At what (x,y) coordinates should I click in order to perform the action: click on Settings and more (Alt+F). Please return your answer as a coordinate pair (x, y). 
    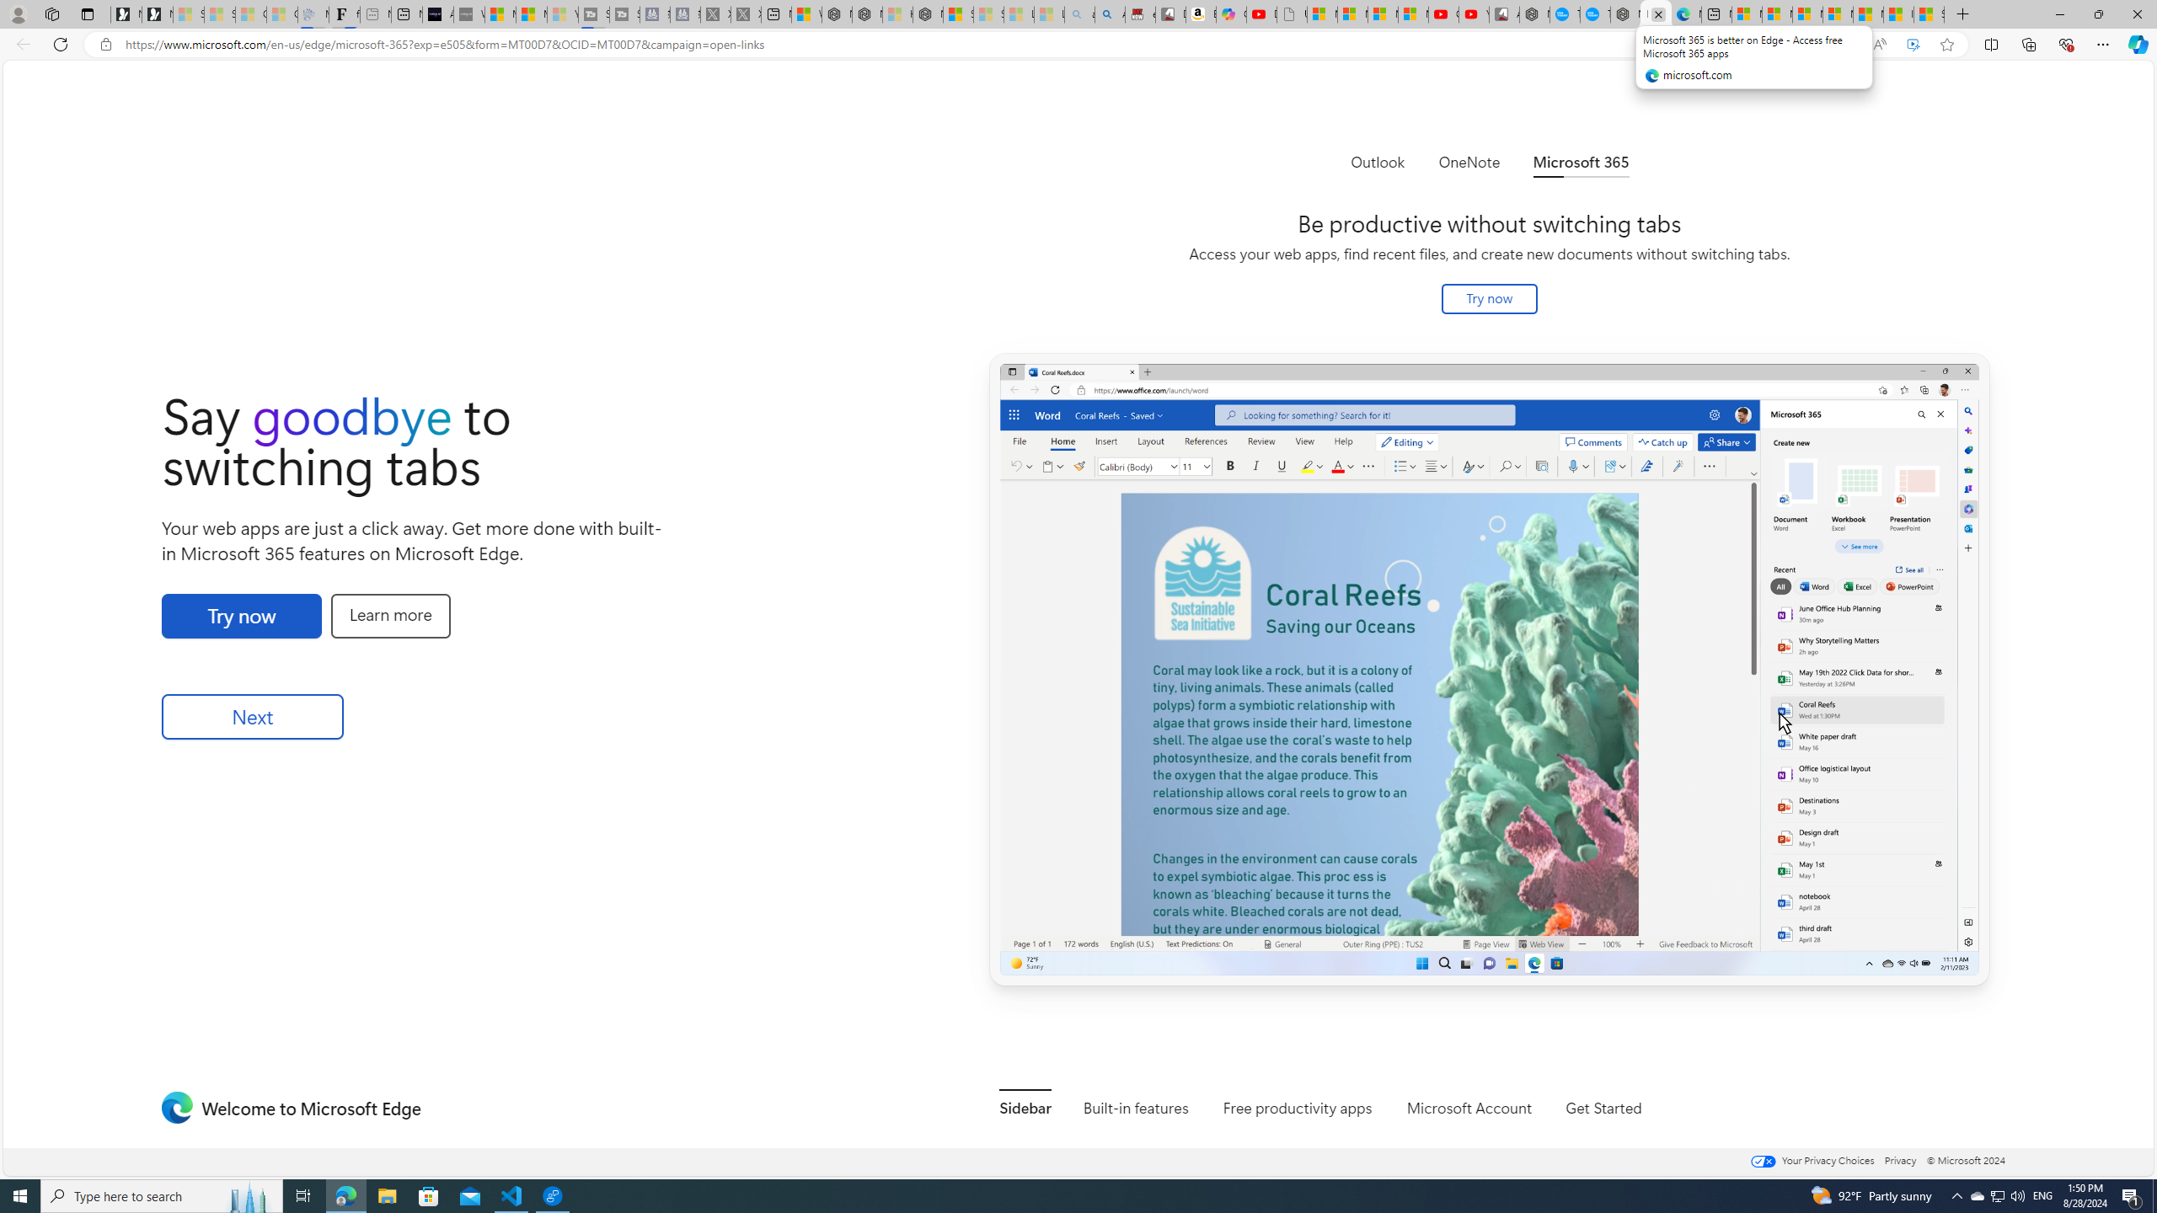
    Looking at the image, I should click on (2103, 44).